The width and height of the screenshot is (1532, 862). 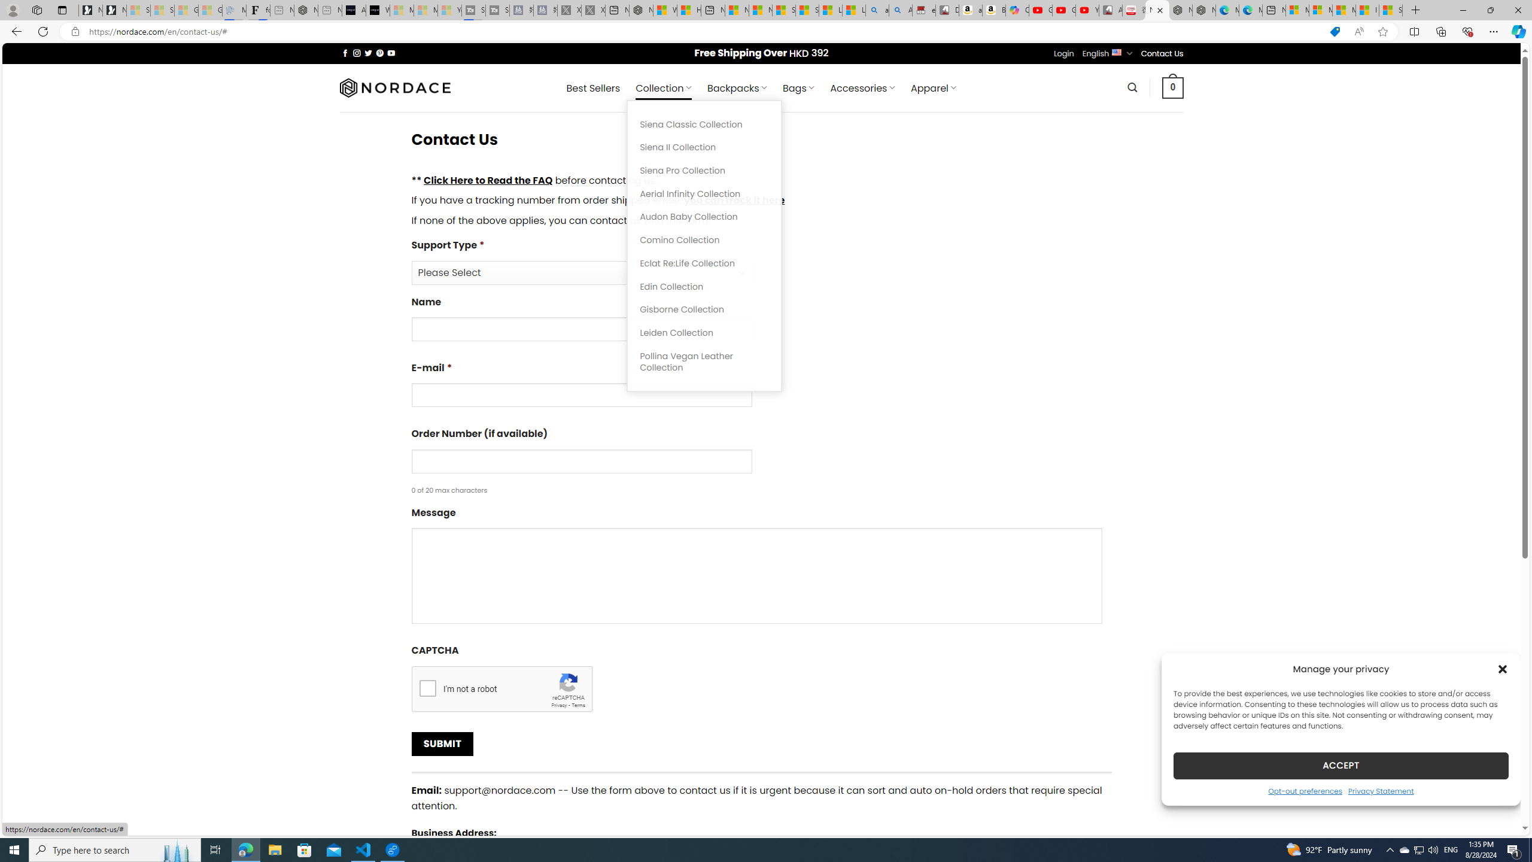 I want to click on  Best Sellers, so click(x=594, y=88).